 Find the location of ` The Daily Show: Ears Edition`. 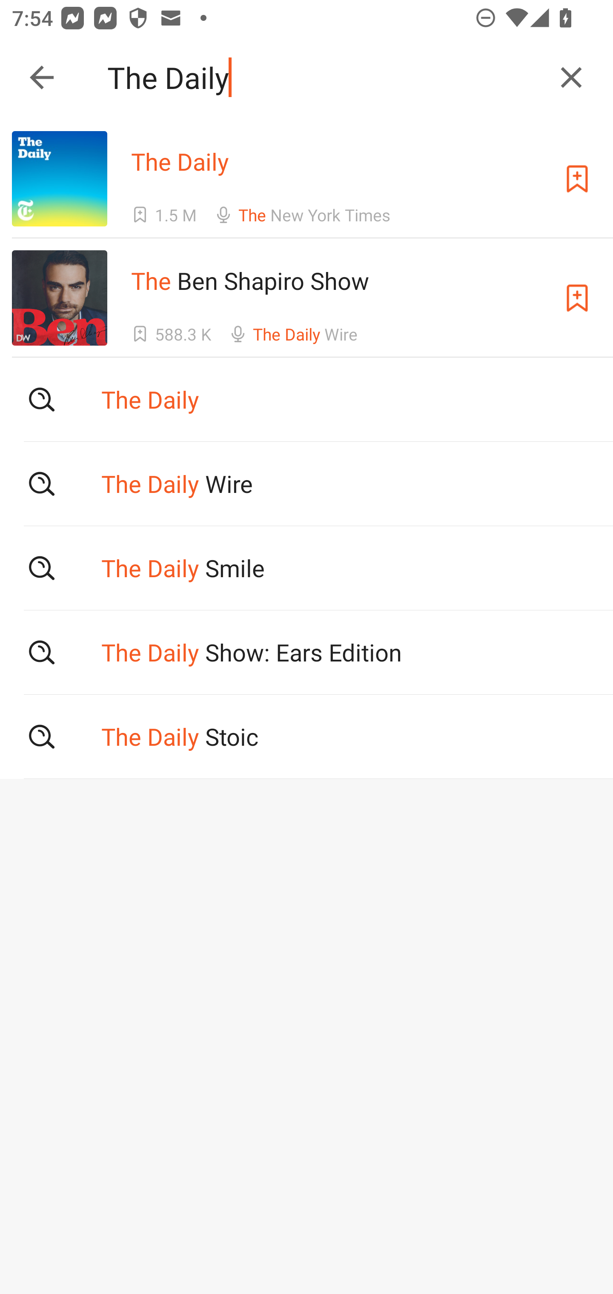

 The Daily Show: Ears Edition is located at coordinates (306, 653).